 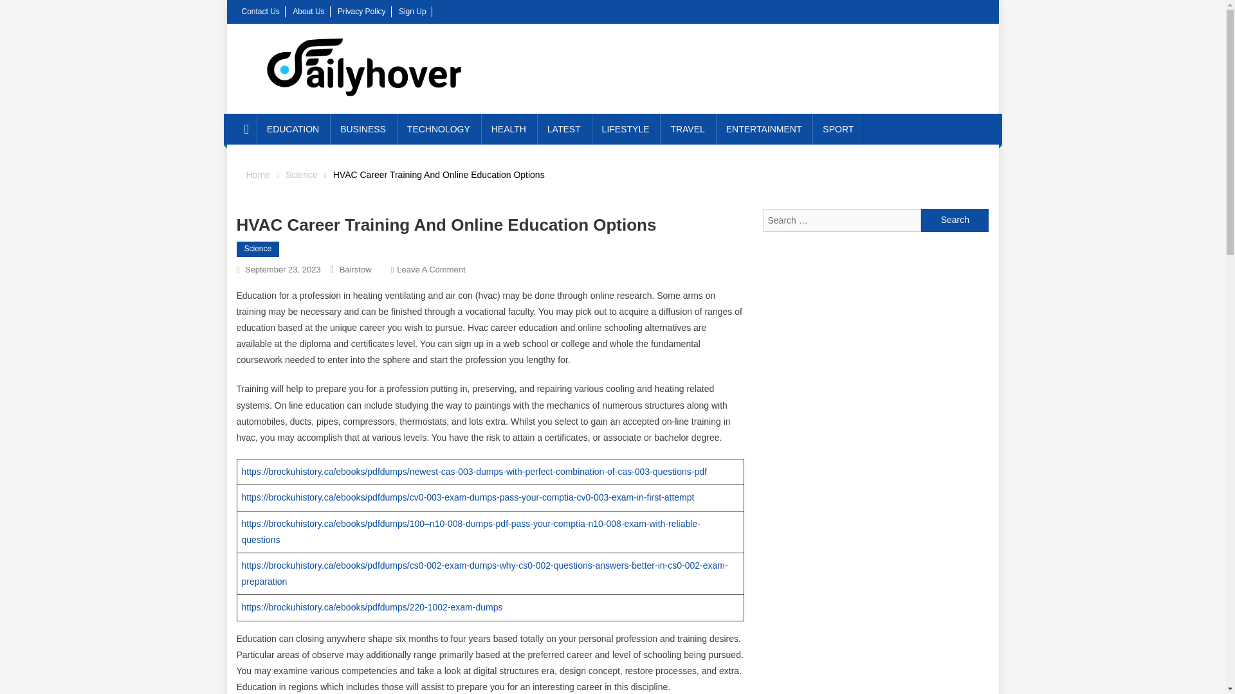 What do you see at coordinates (955, 220) in the screenshot?
I see `Search` at bounding box center [955, 220].